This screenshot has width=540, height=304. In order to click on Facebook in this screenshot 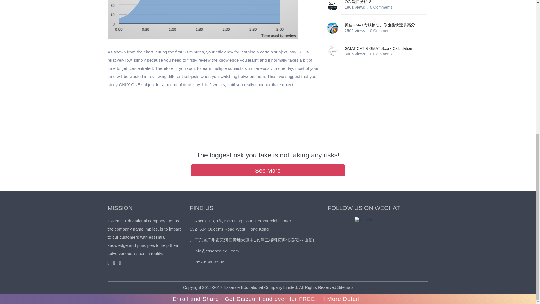, I will do `click(116, 263)`.